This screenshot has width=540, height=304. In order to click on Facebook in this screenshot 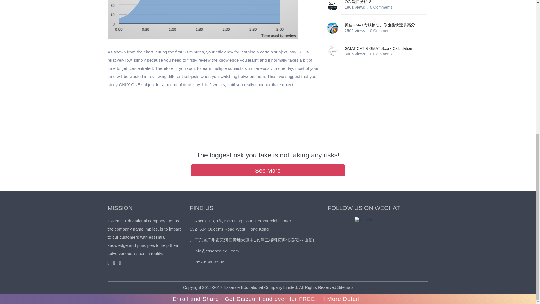, I will do `click(116, 263)`.